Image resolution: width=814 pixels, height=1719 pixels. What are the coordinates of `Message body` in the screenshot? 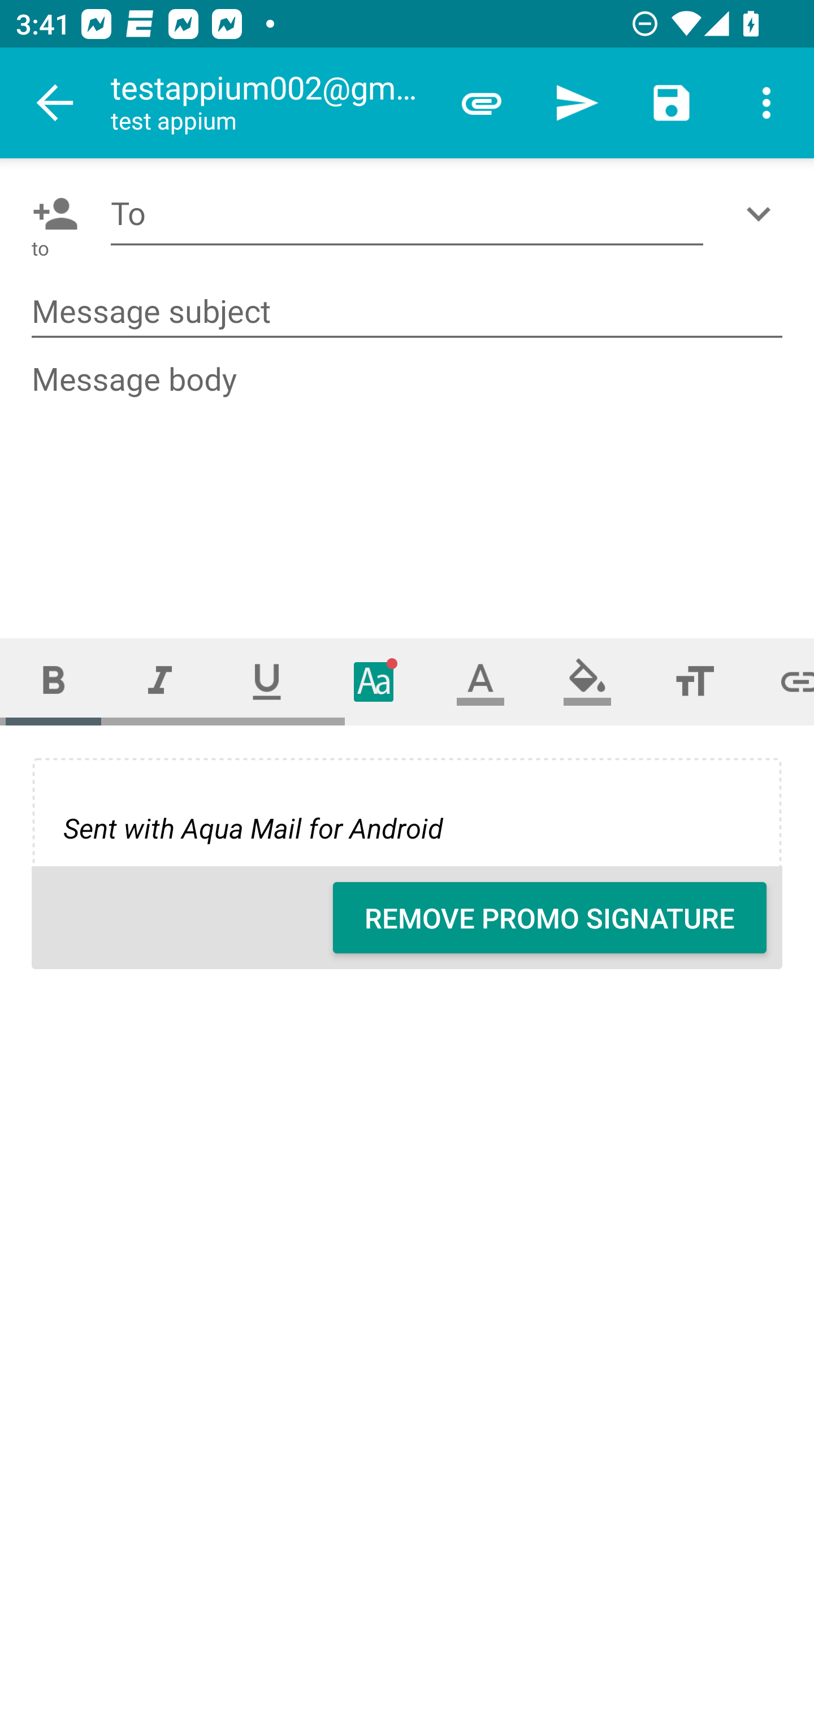 It's located at (408, 480).